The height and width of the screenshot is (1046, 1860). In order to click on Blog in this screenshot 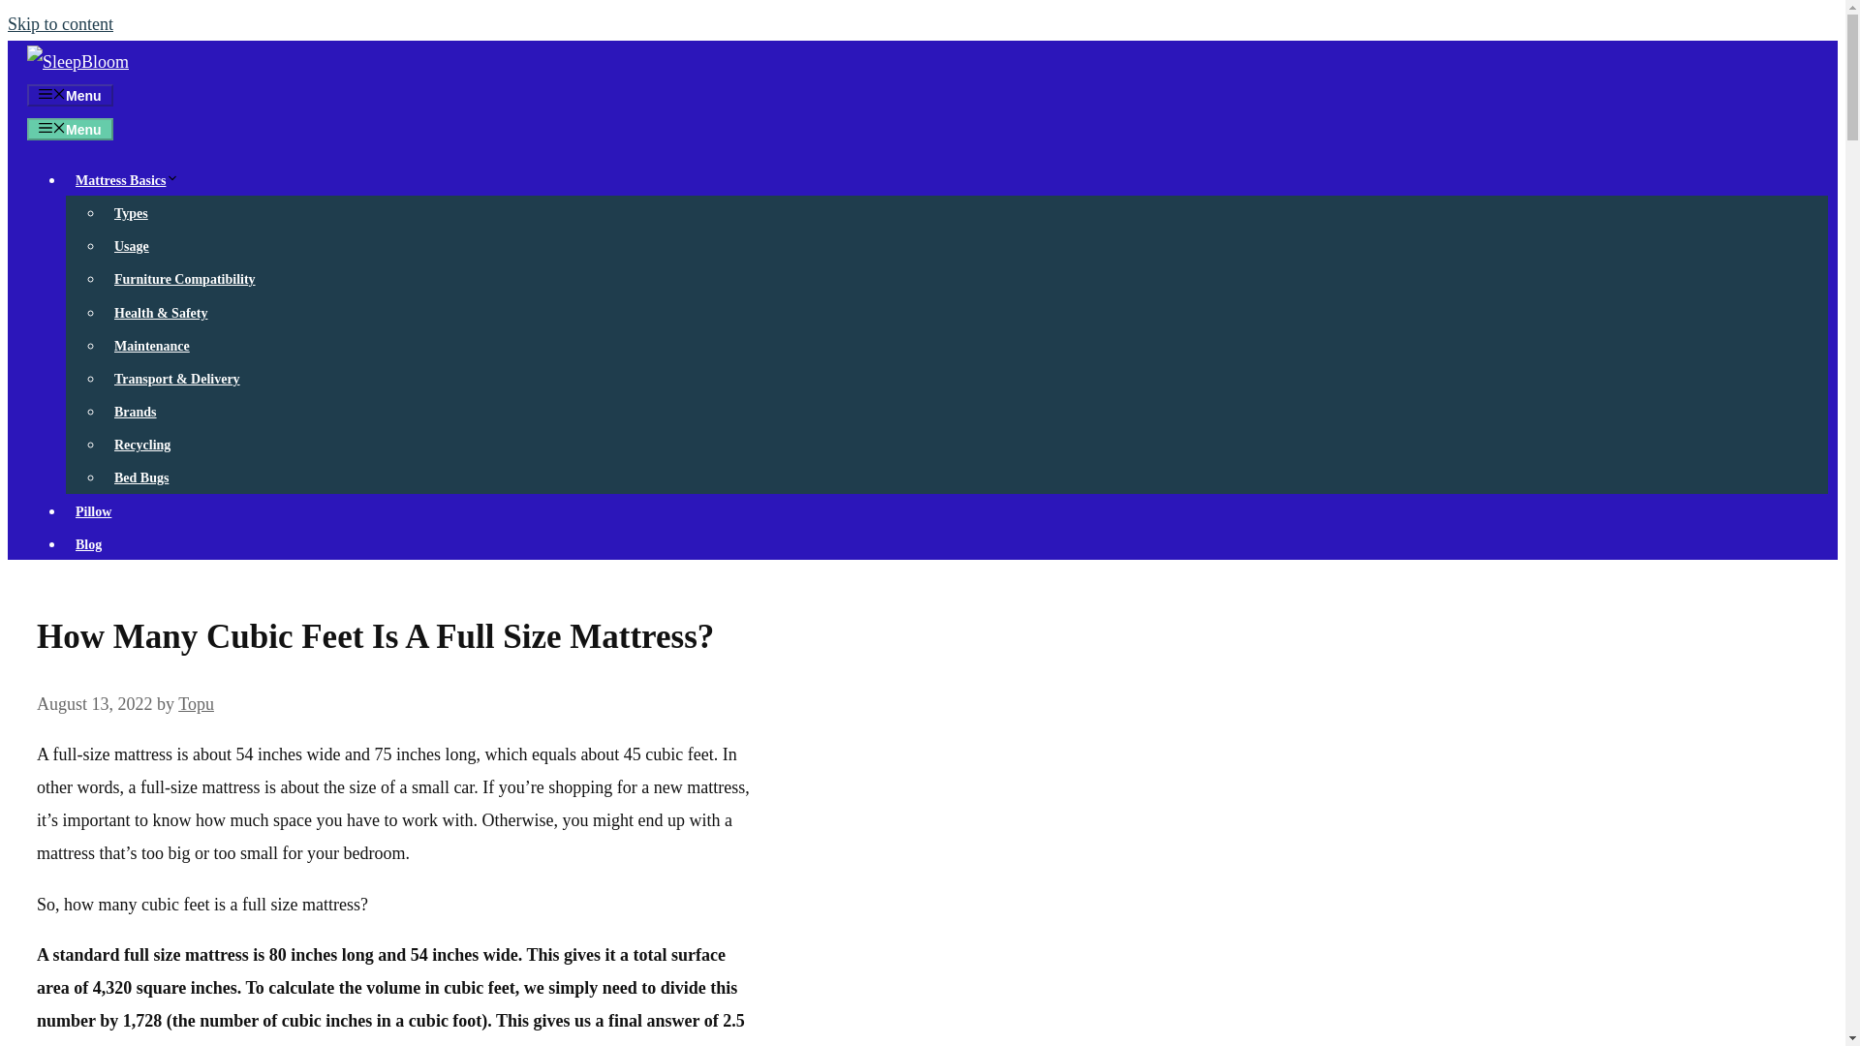, I will do `click(88, 544)`.